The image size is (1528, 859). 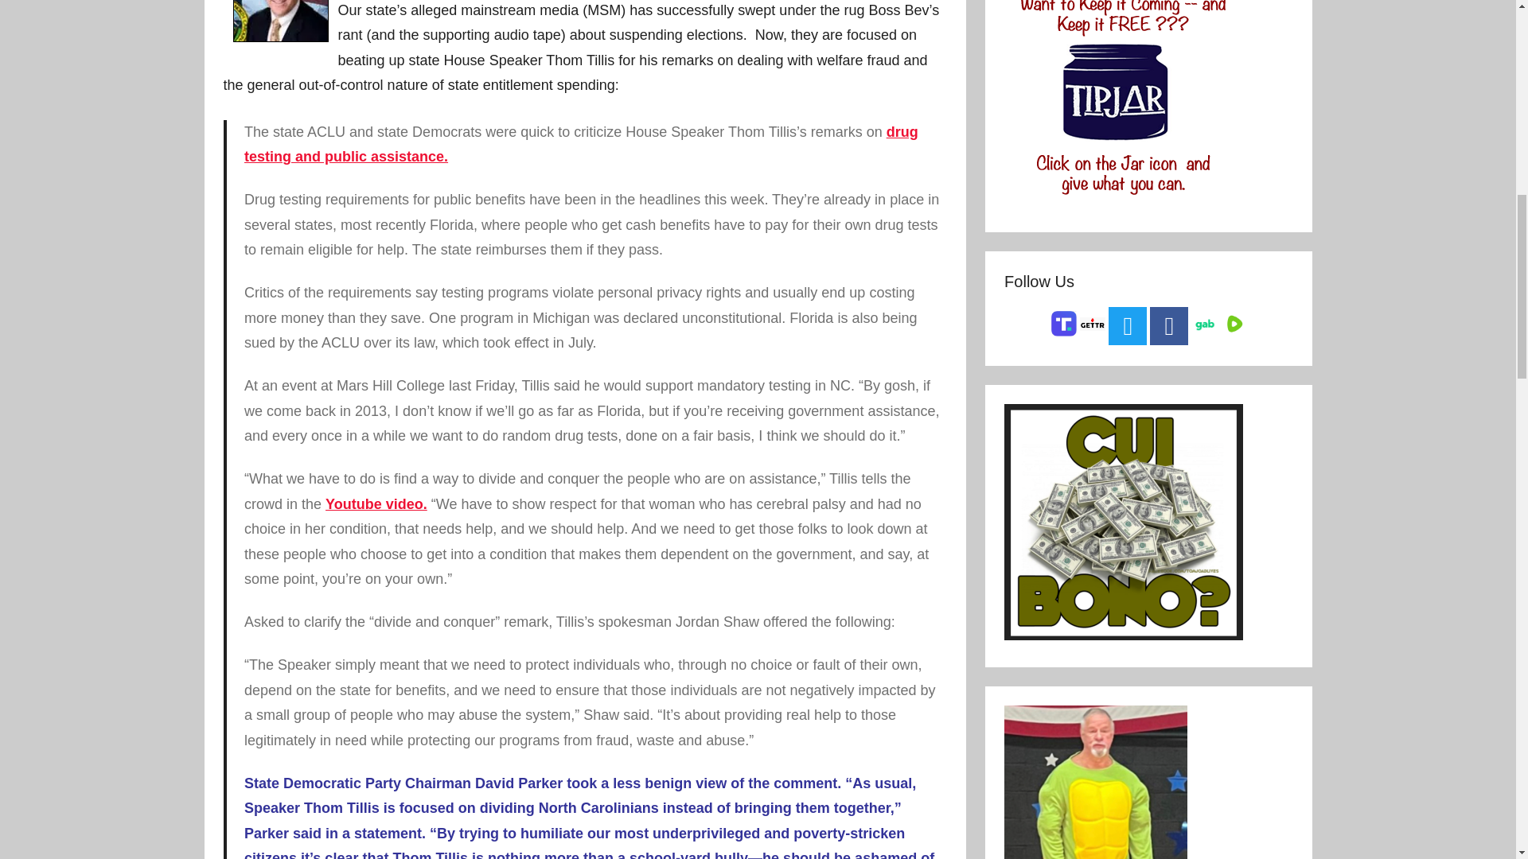 I want to click on Youtube video., so click(x=376, y=504).